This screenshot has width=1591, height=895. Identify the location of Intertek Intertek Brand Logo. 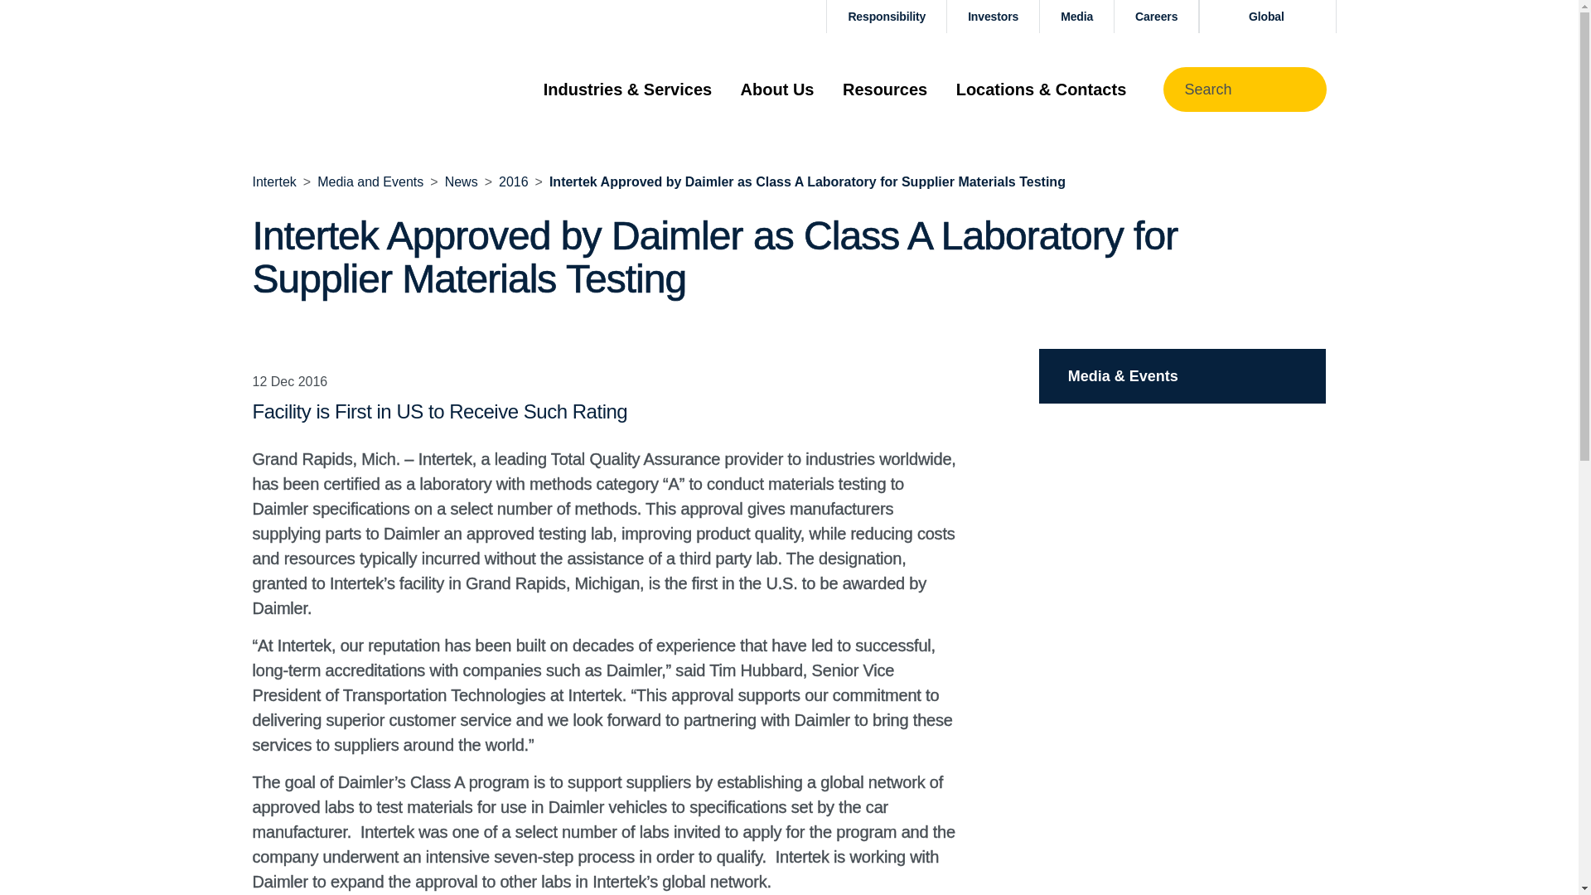
(332, 89).